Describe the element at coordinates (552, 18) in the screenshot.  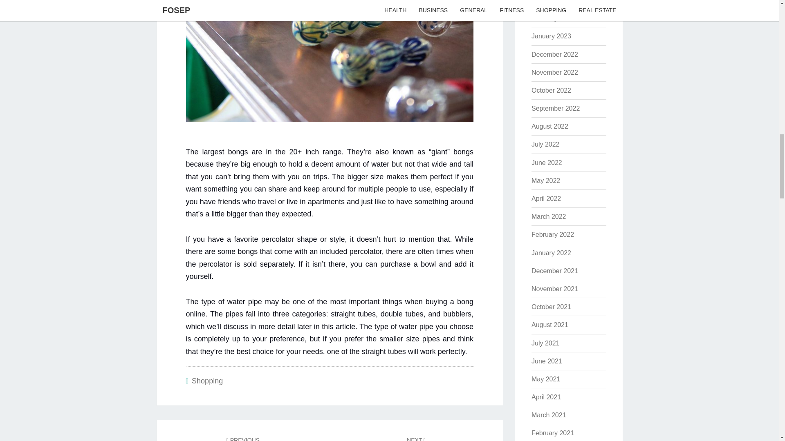
I see `February 2023` at that location.